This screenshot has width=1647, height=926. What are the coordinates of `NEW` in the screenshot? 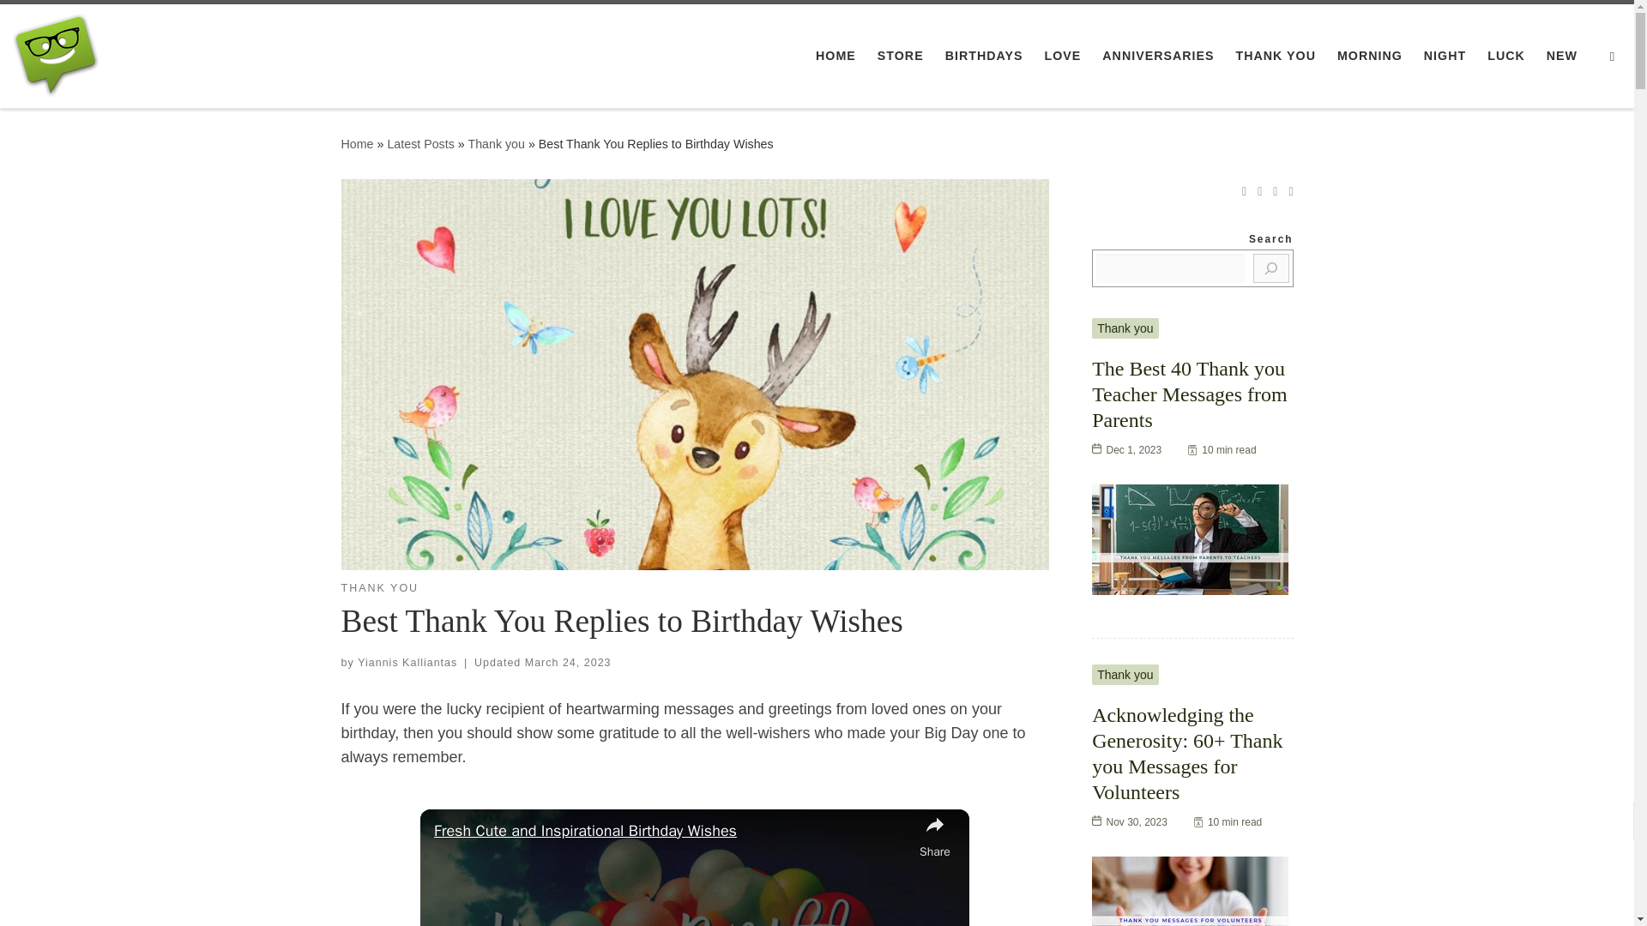 It's located at (1561, 56).